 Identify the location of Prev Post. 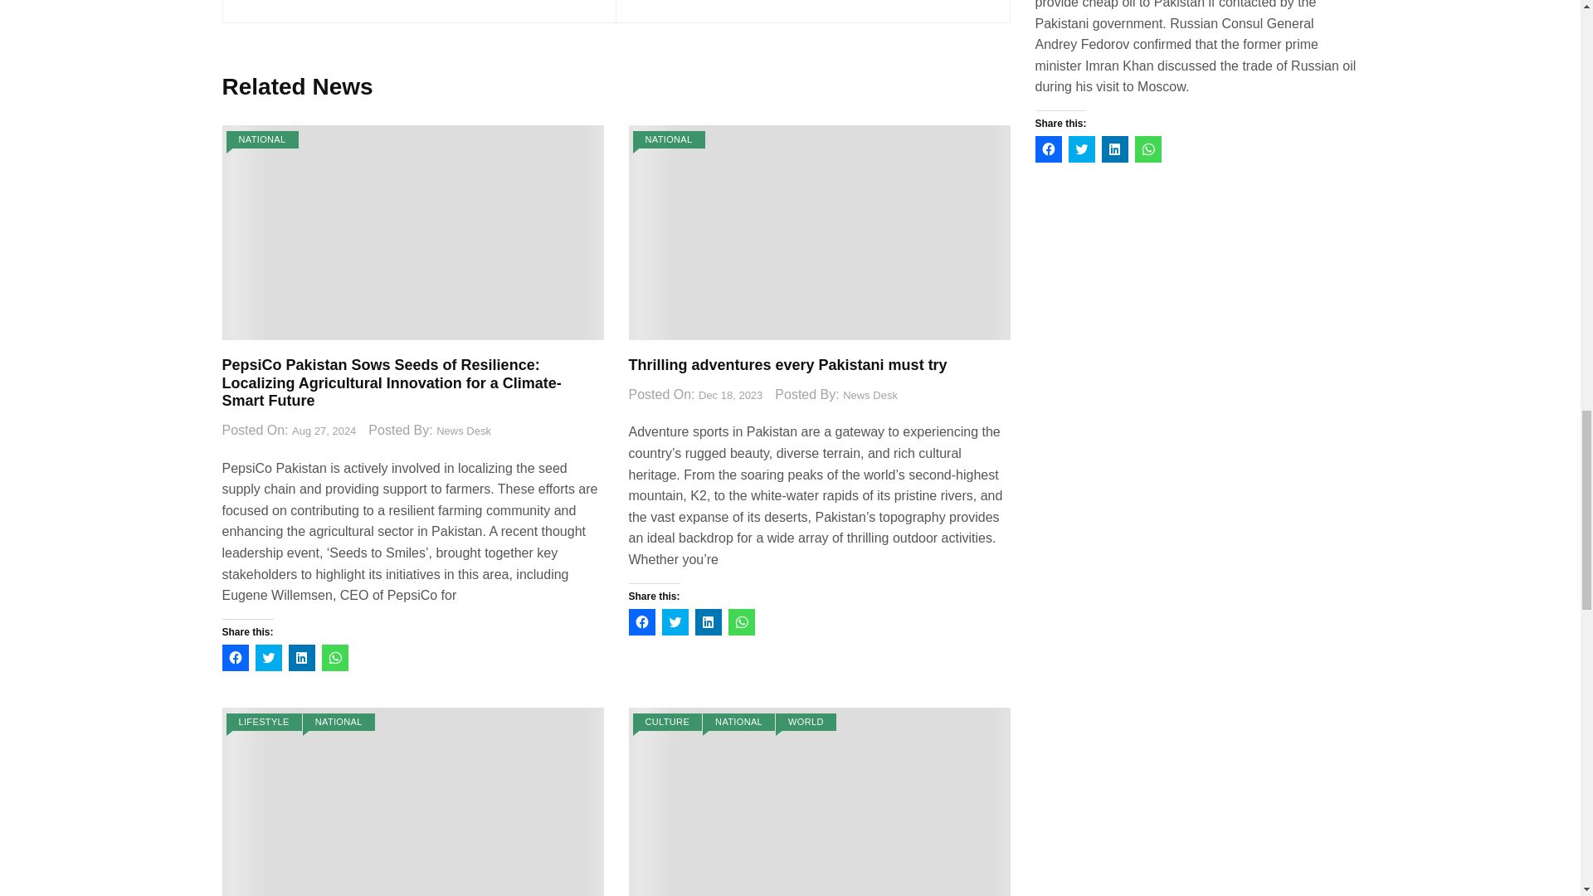
(418, 2).